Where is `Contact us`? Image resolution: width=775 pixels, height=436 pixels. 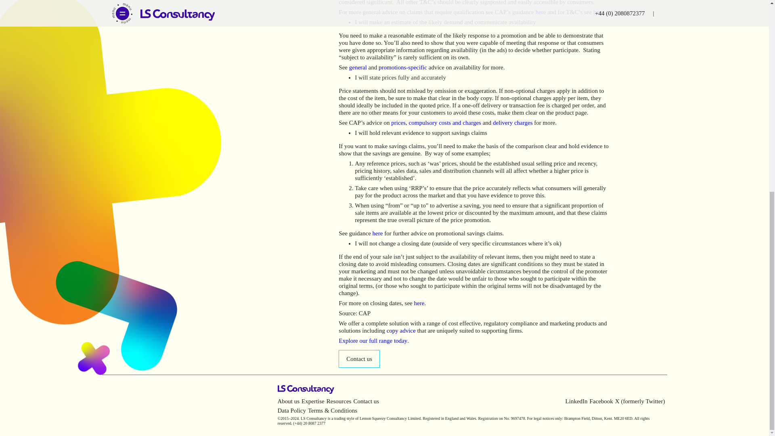
Contact us is located at coordinates (366, 401).